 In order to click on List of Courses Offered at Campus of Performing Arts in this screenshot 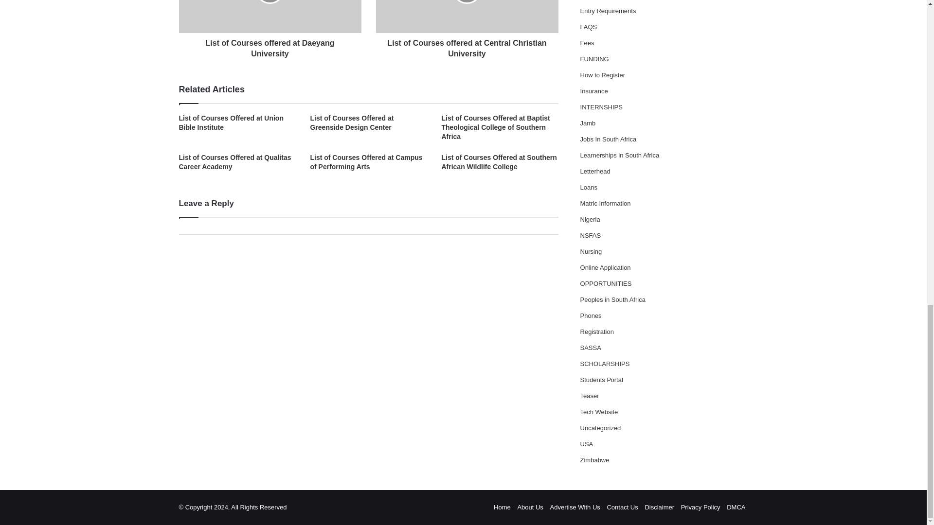, I will do `click(366, 162)`.